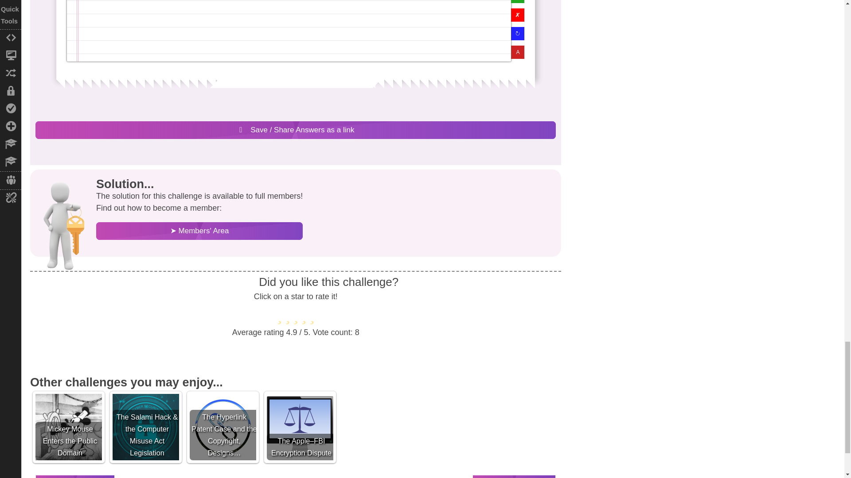 The height and width of the screenshot is (478, 851). I want to click on Mickey Mouse Enters the Public Domain, so click(69, 427).